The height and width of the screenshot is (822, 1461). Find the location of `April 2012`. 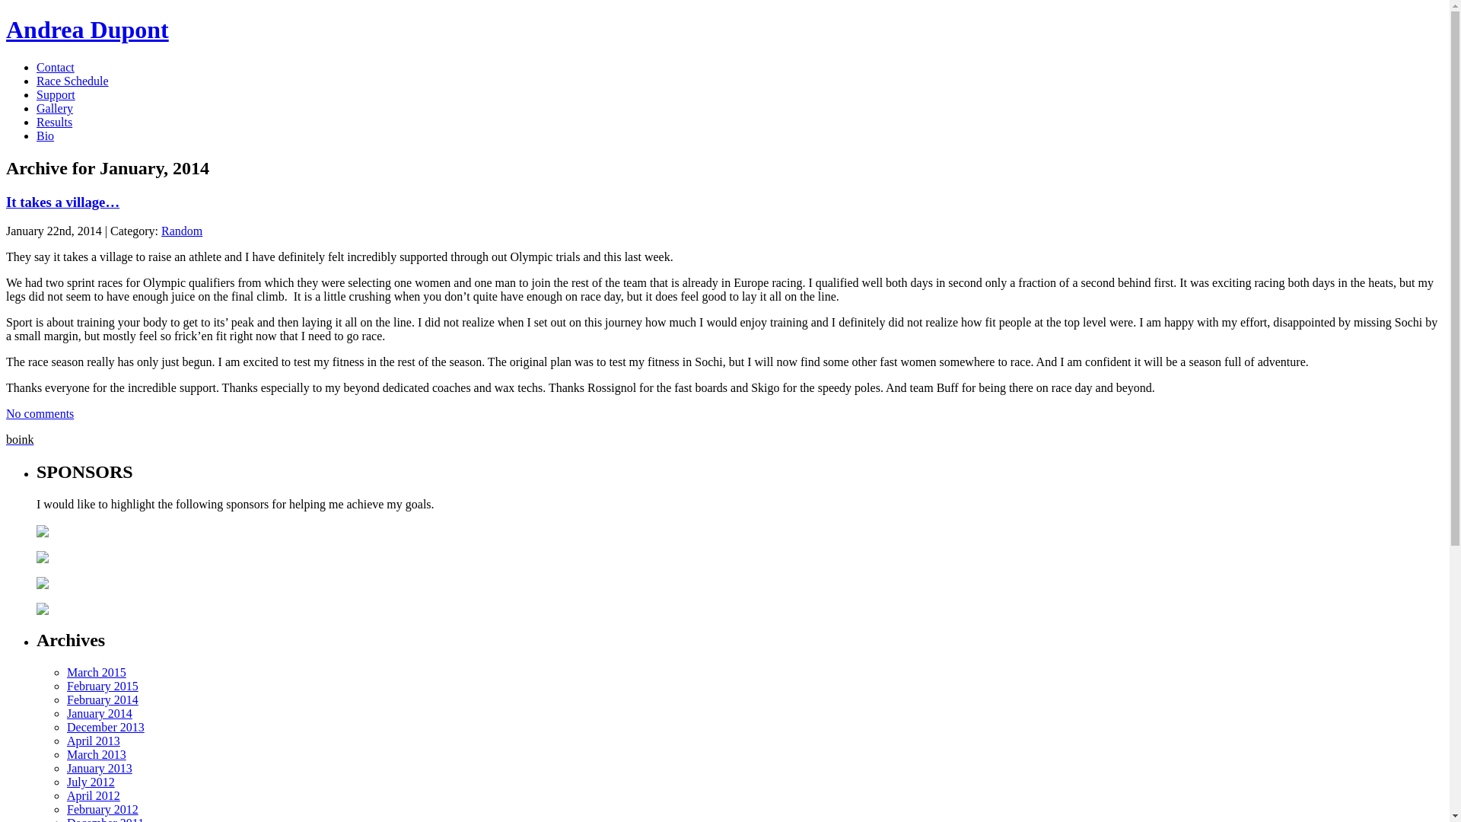

April 2012 is located at coordinates (94, 796).